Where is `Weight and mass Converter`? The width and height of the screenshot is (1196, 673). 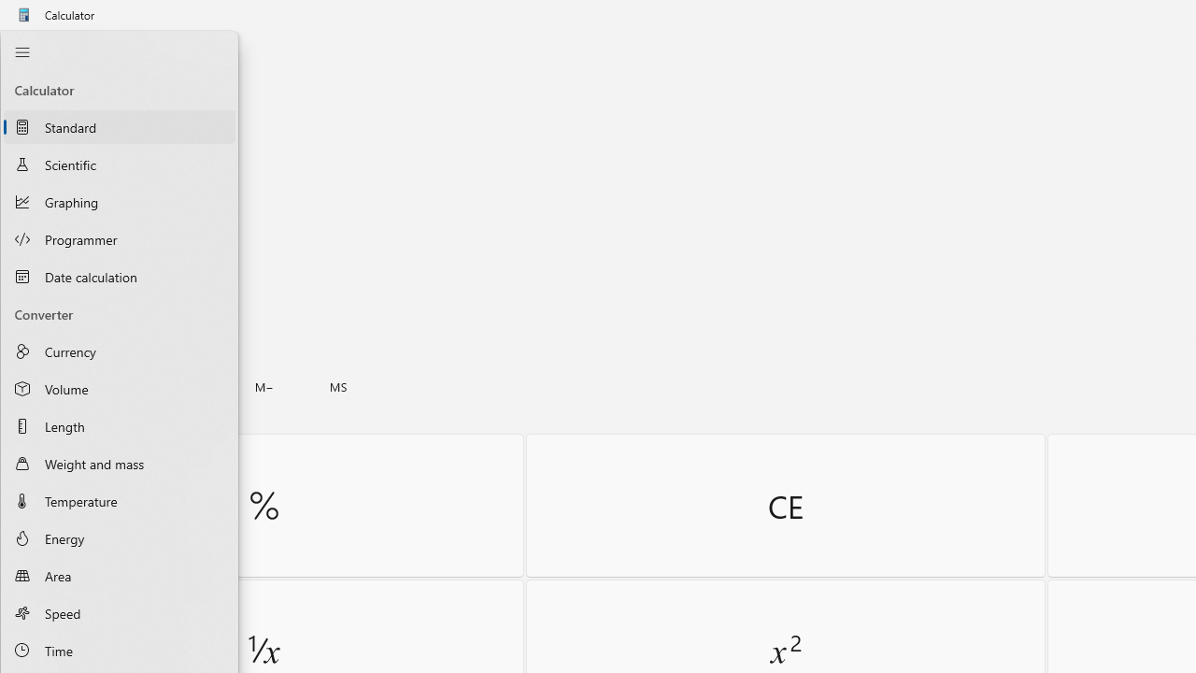
Weight and mass Converter is located at coordinates (120, 464).